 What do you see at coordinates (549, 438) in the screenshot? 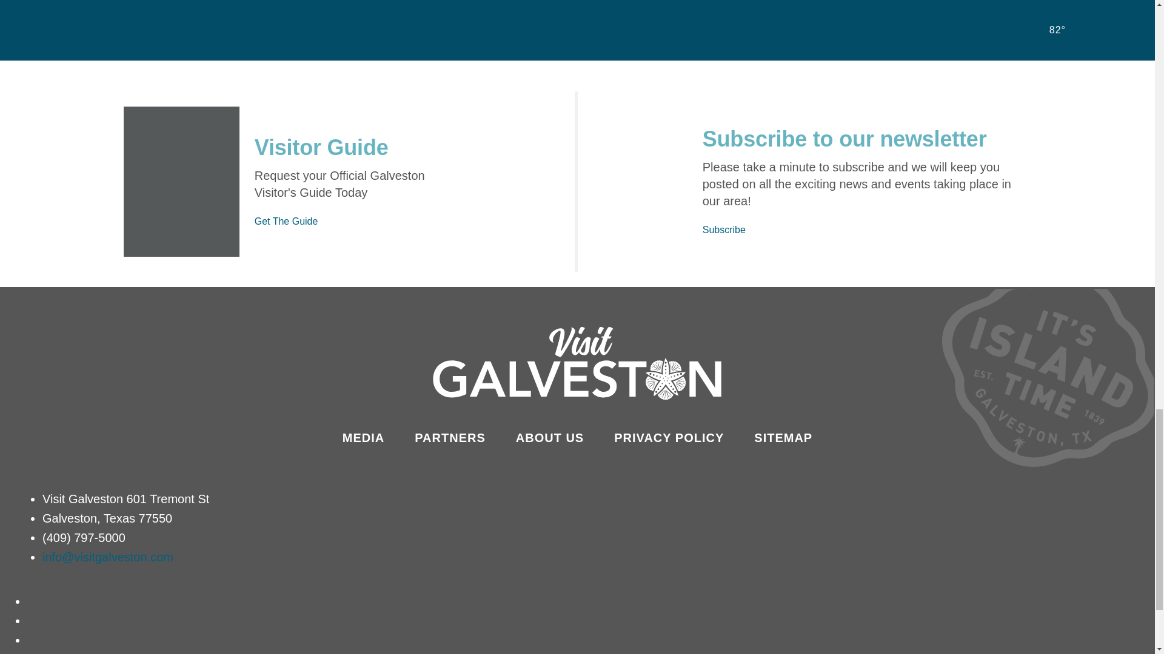
I see `ABOUT US` at bounding box center [549, 438].